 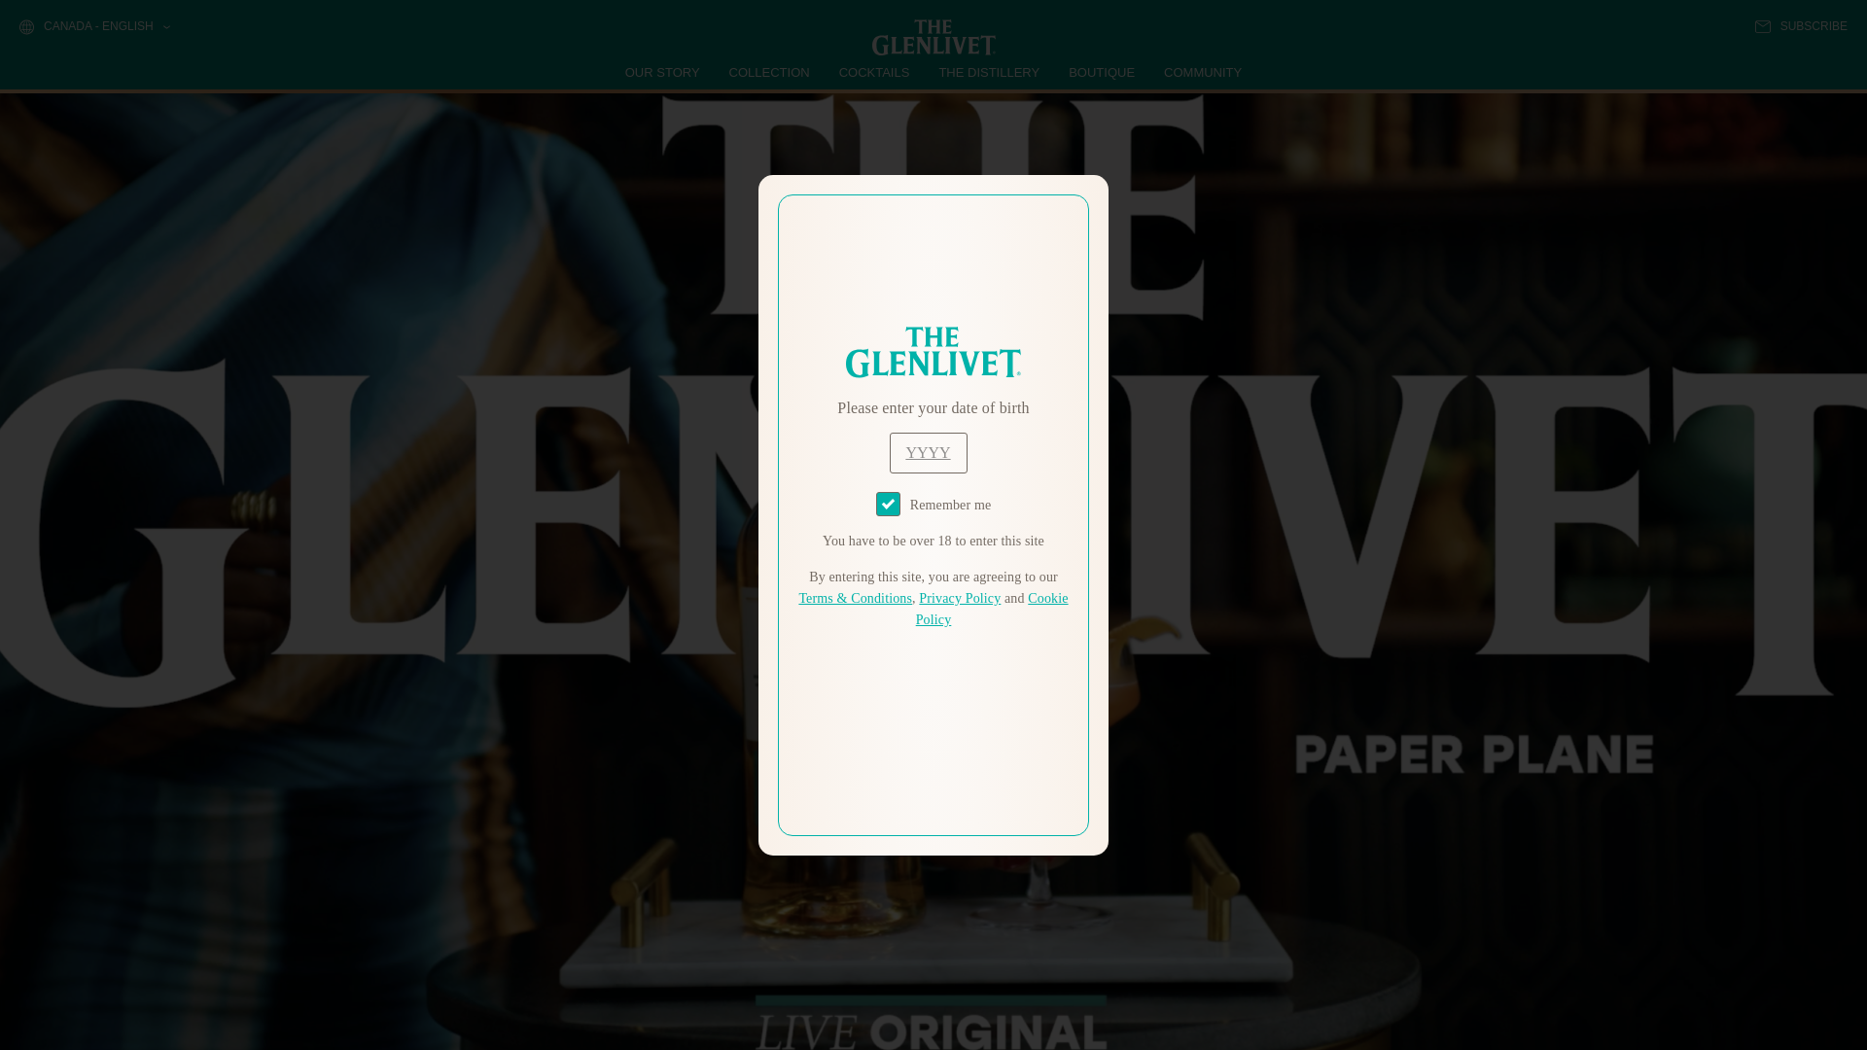 What do you see at coordinates (770, 72) in the screenshot?
I see `COLLECTION` at bounding box center [770, 72].